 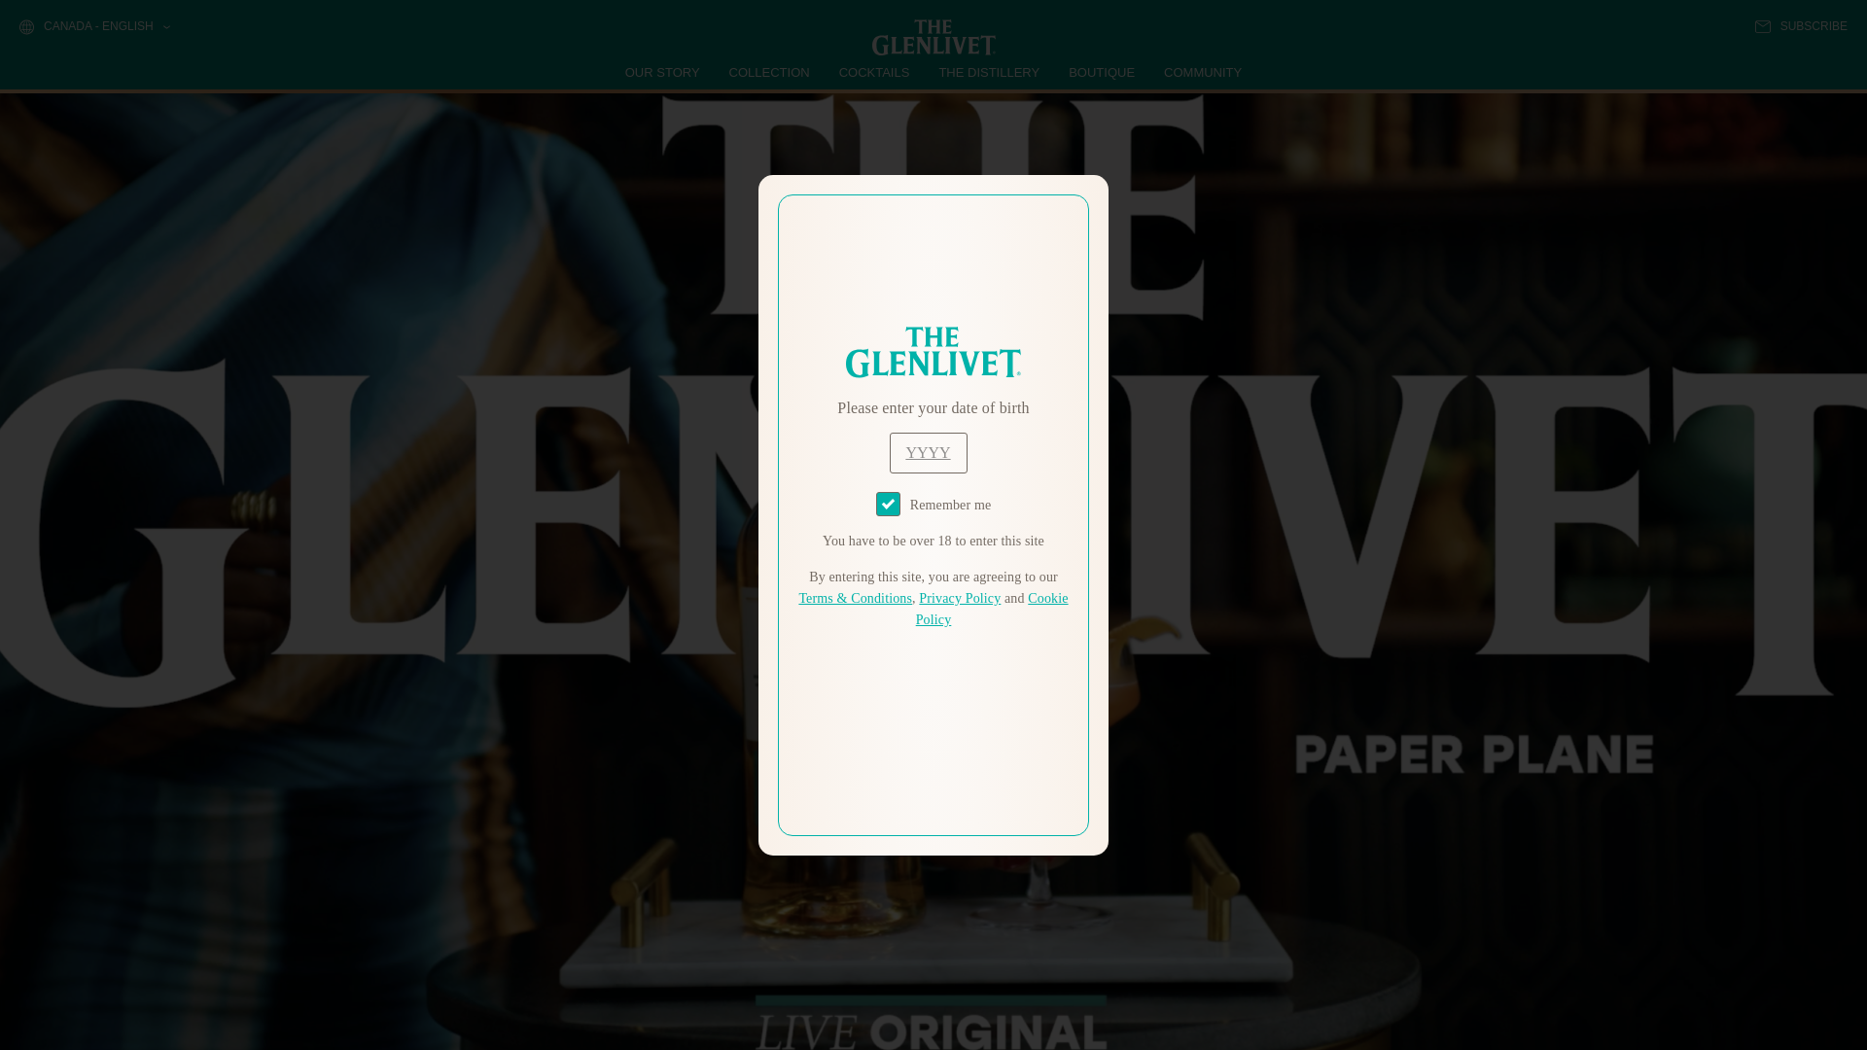 What do you see at coordinates (770, 72) in the screenshot?
I see `COLLECTION` at bounding box center [770, 72].